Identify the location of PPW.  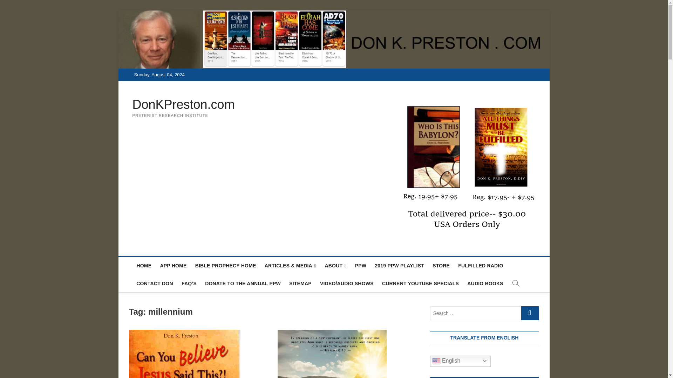
(361, 266).